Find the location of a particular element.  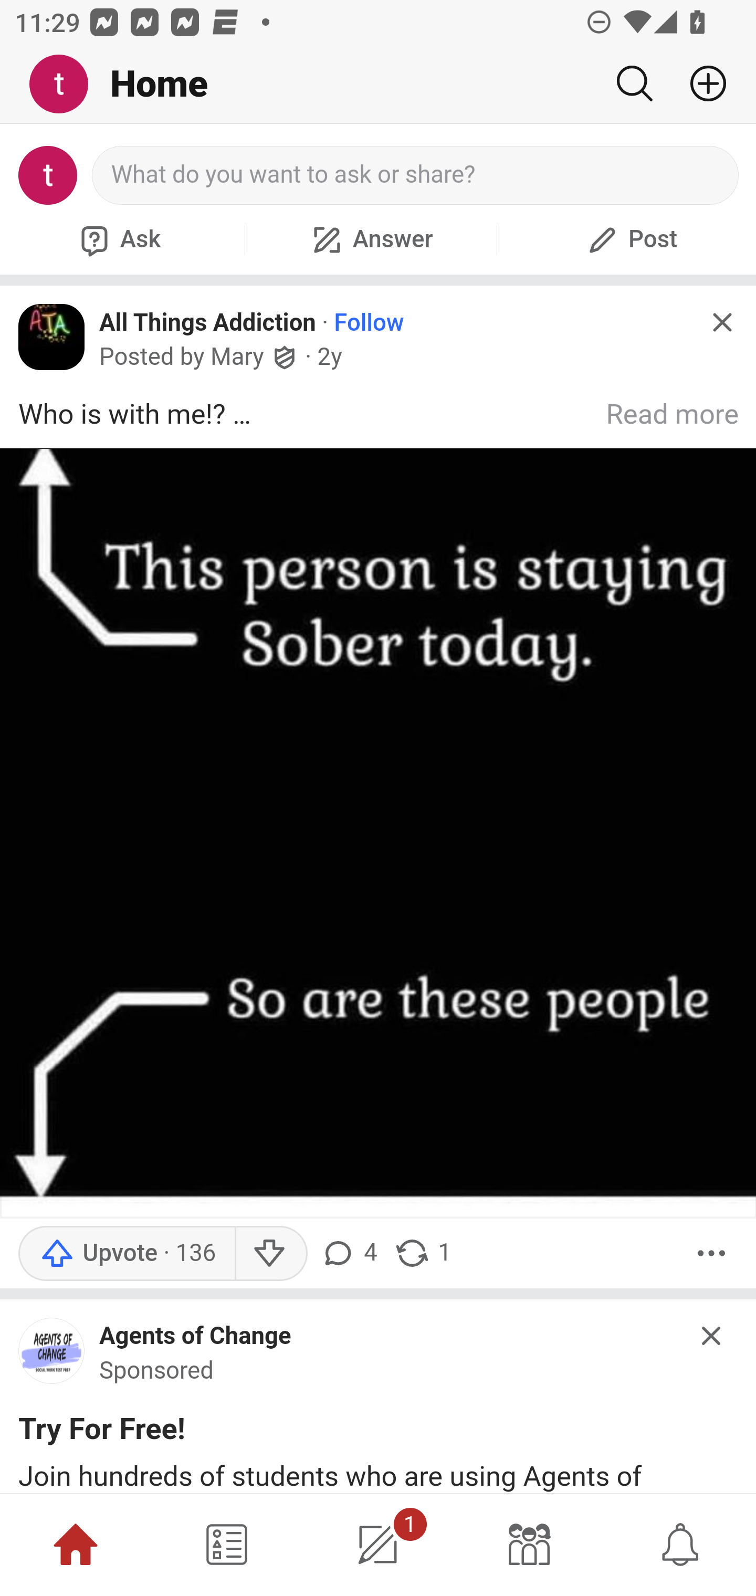

Hide is located at coordinates (712, 1335).